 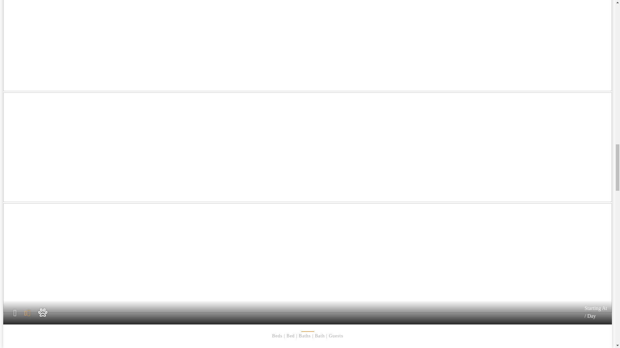 I want to click on Remove from favorites, so click(x=29, y=313).